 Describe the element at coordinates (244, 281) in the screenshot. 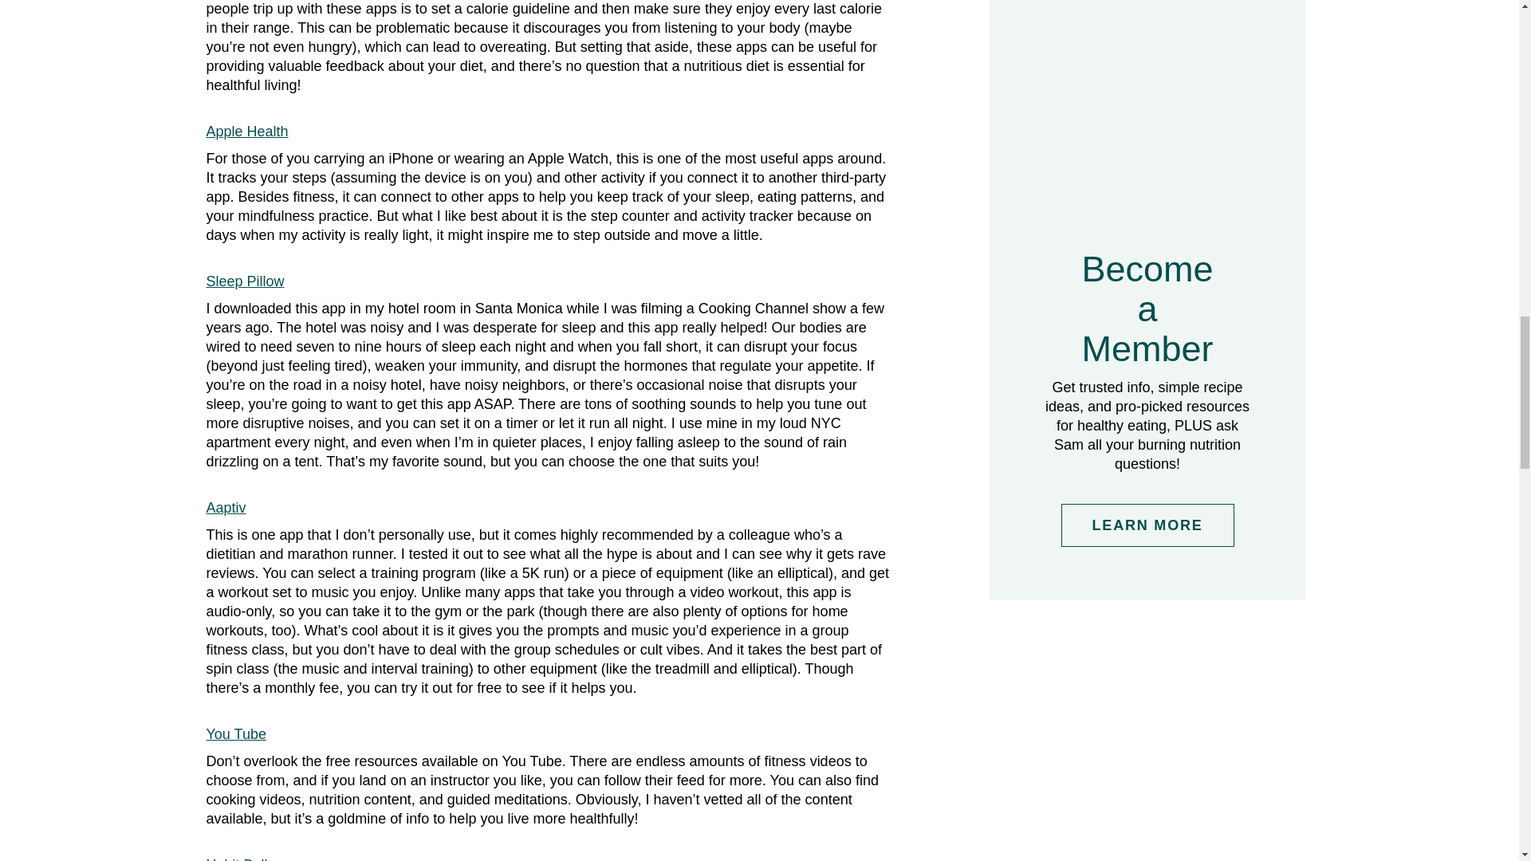

I see `Sleep Pillow` at that location.